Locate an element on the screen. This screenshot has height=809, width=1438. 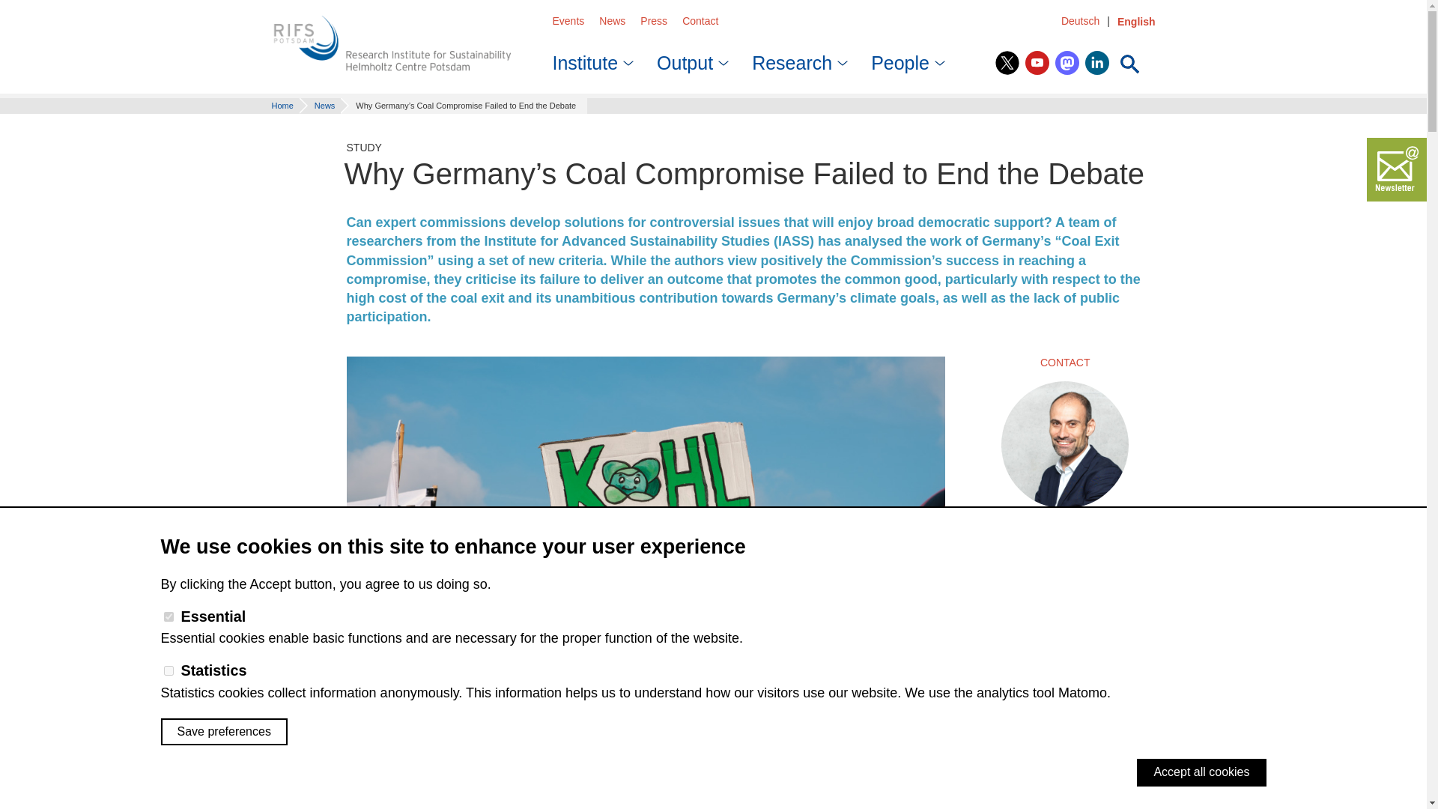
Mastodon is located at coordinates (1067, 63).